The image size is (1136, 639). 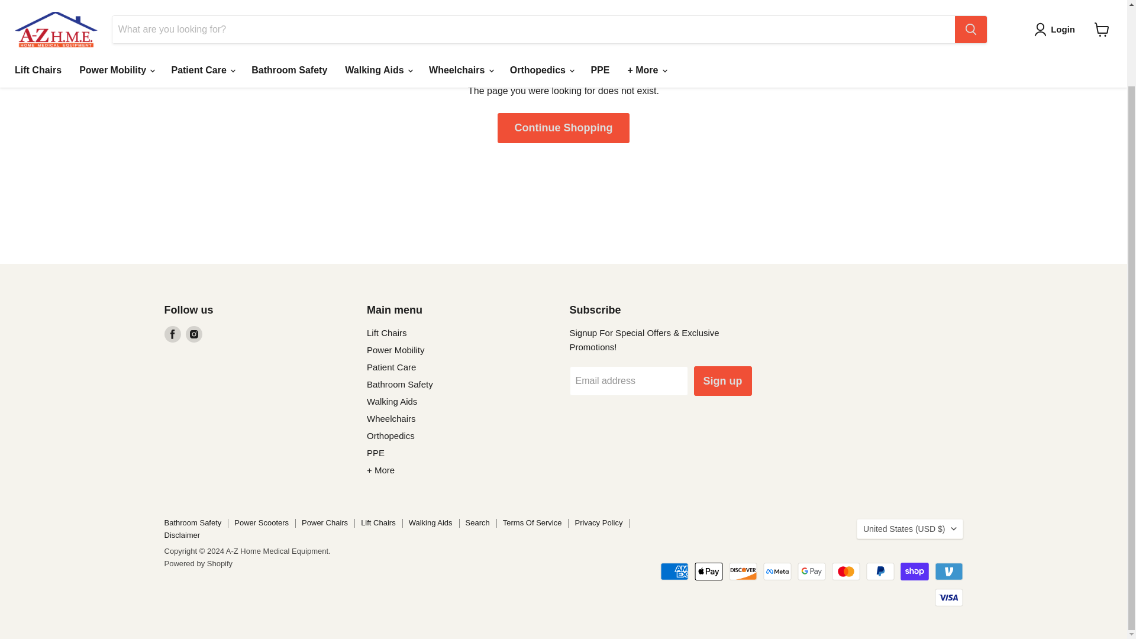 What do you see at coordinates (949, 572) in the screenshot?
I see `Venmo` at bounding box center [949, 572].